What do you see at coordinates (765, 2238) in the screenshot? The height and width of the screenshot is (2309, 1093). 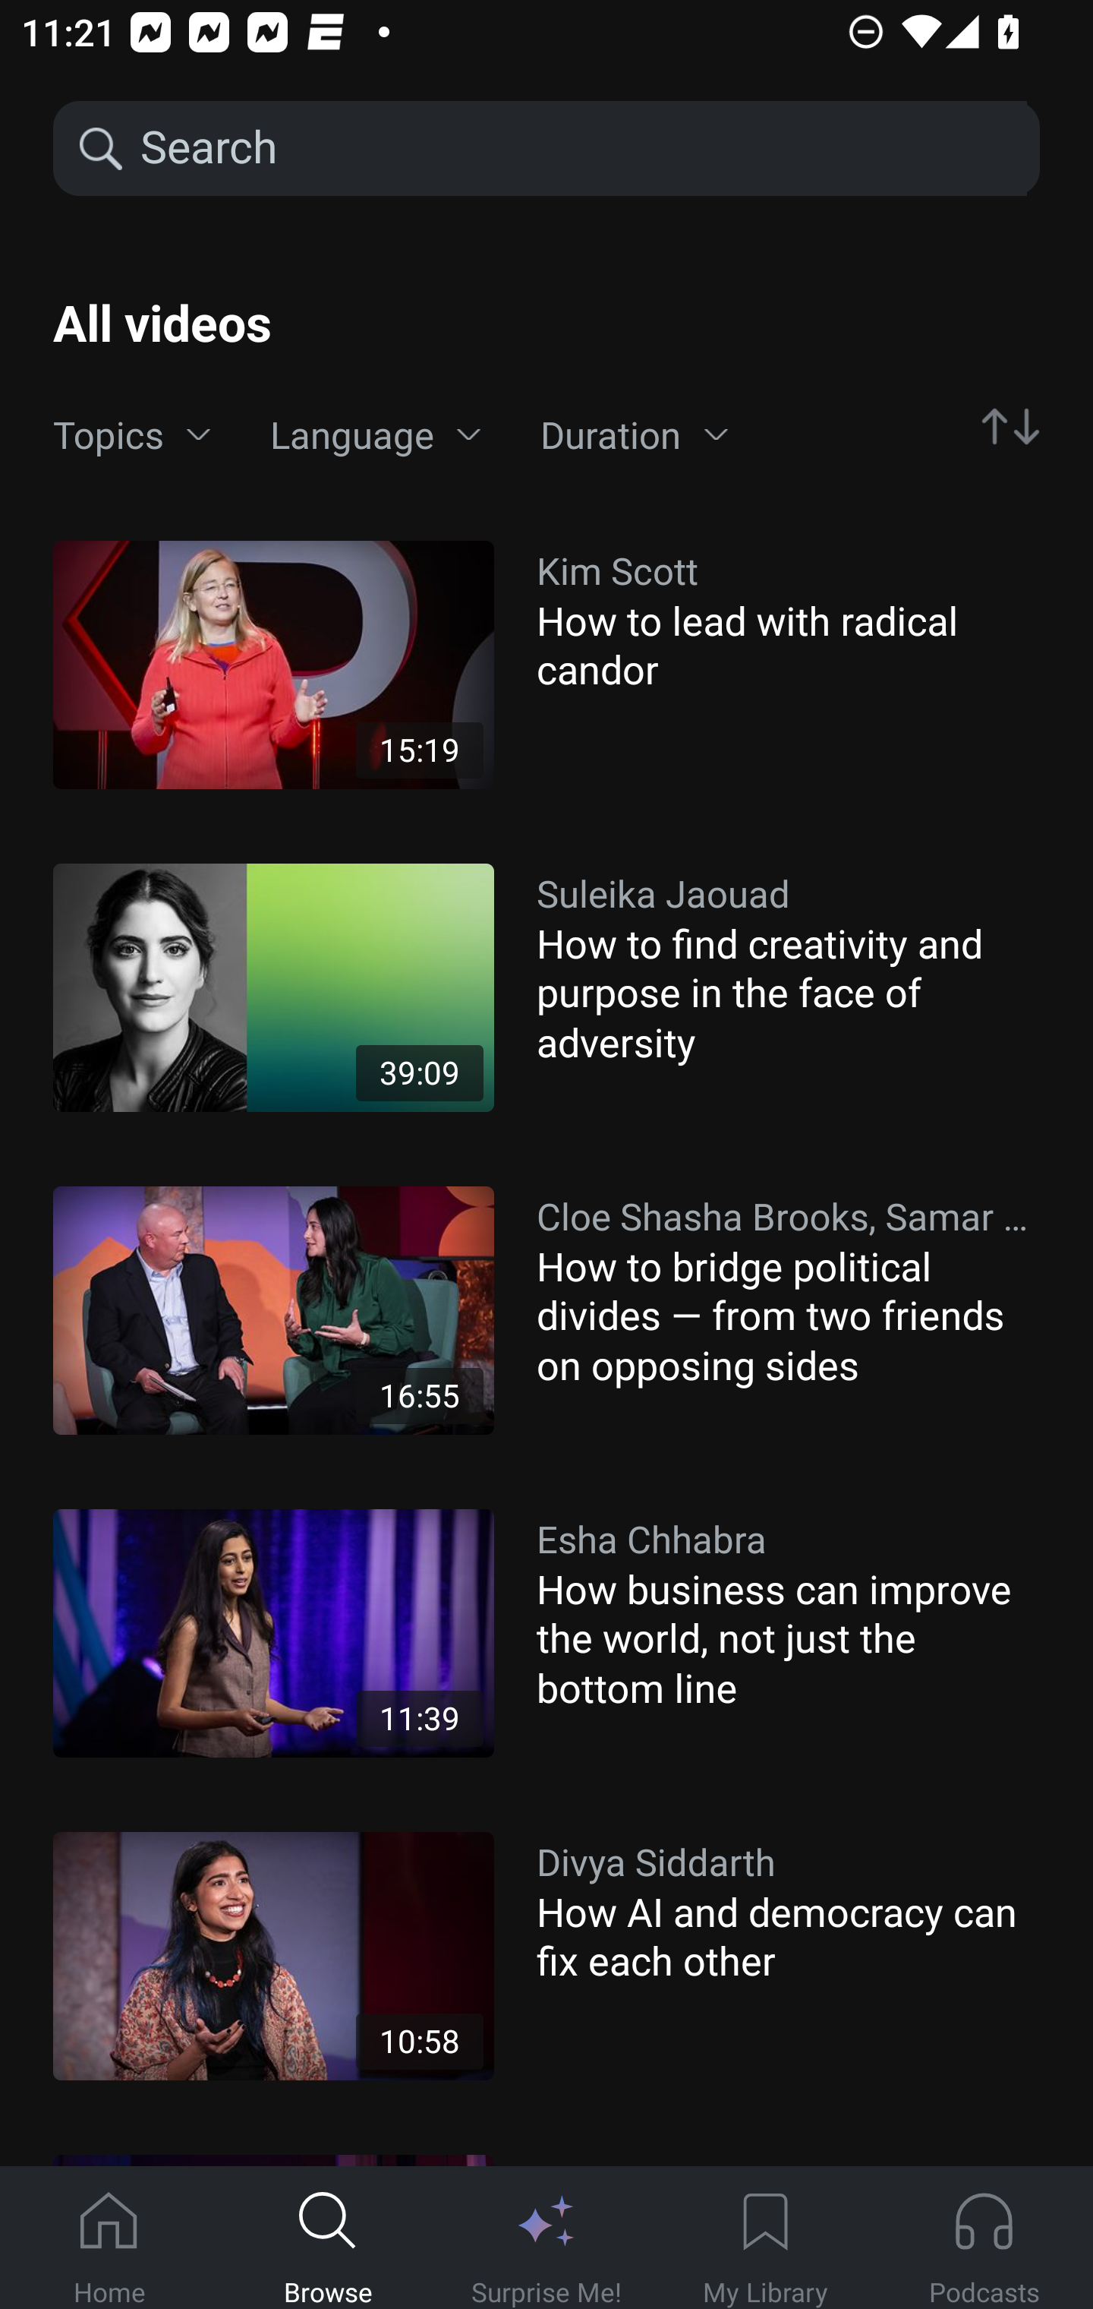 I see `My Library` at bounding box center [765, 2238].